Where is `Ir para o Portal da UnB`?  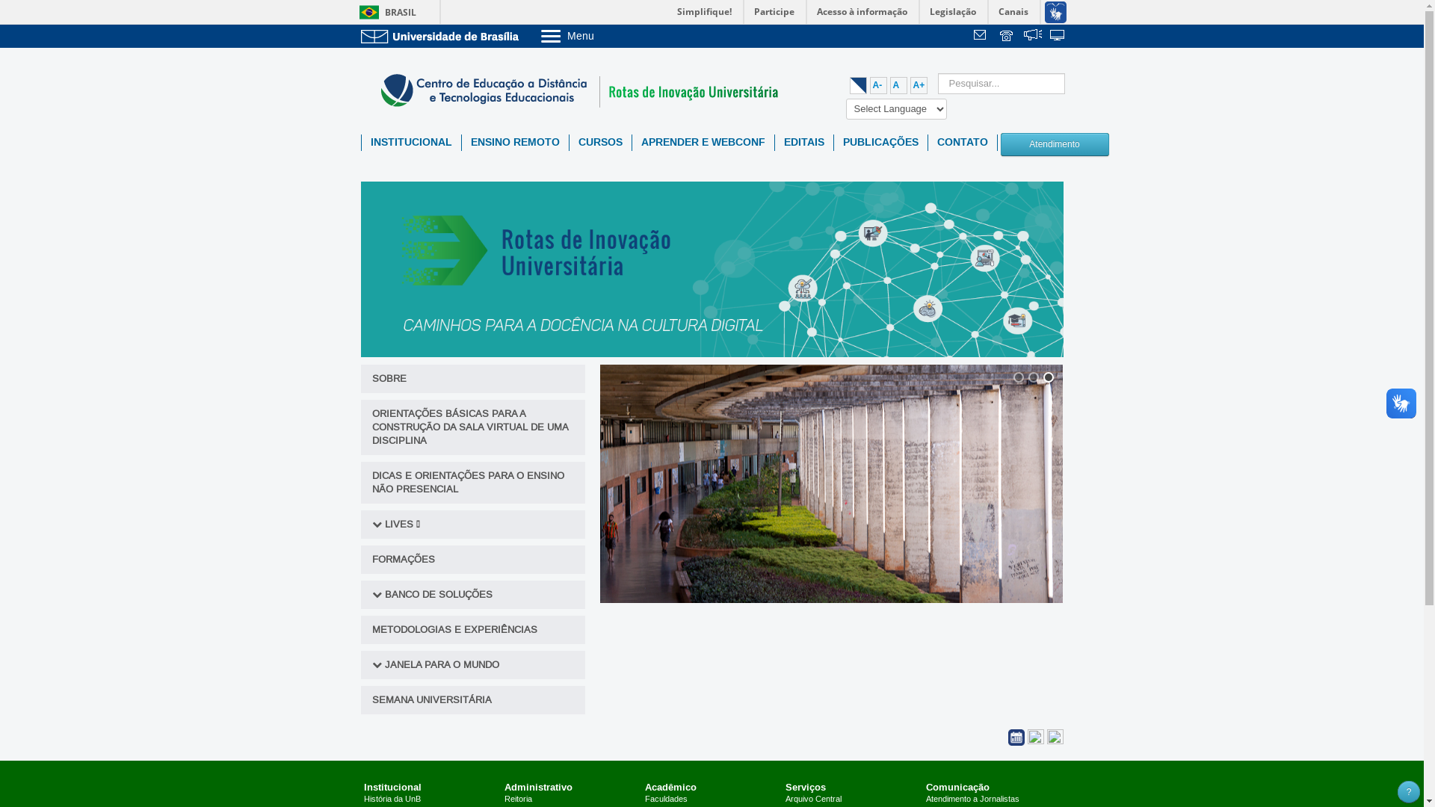
Ir para o Portal da UnB is located at coordinates (442, 36).